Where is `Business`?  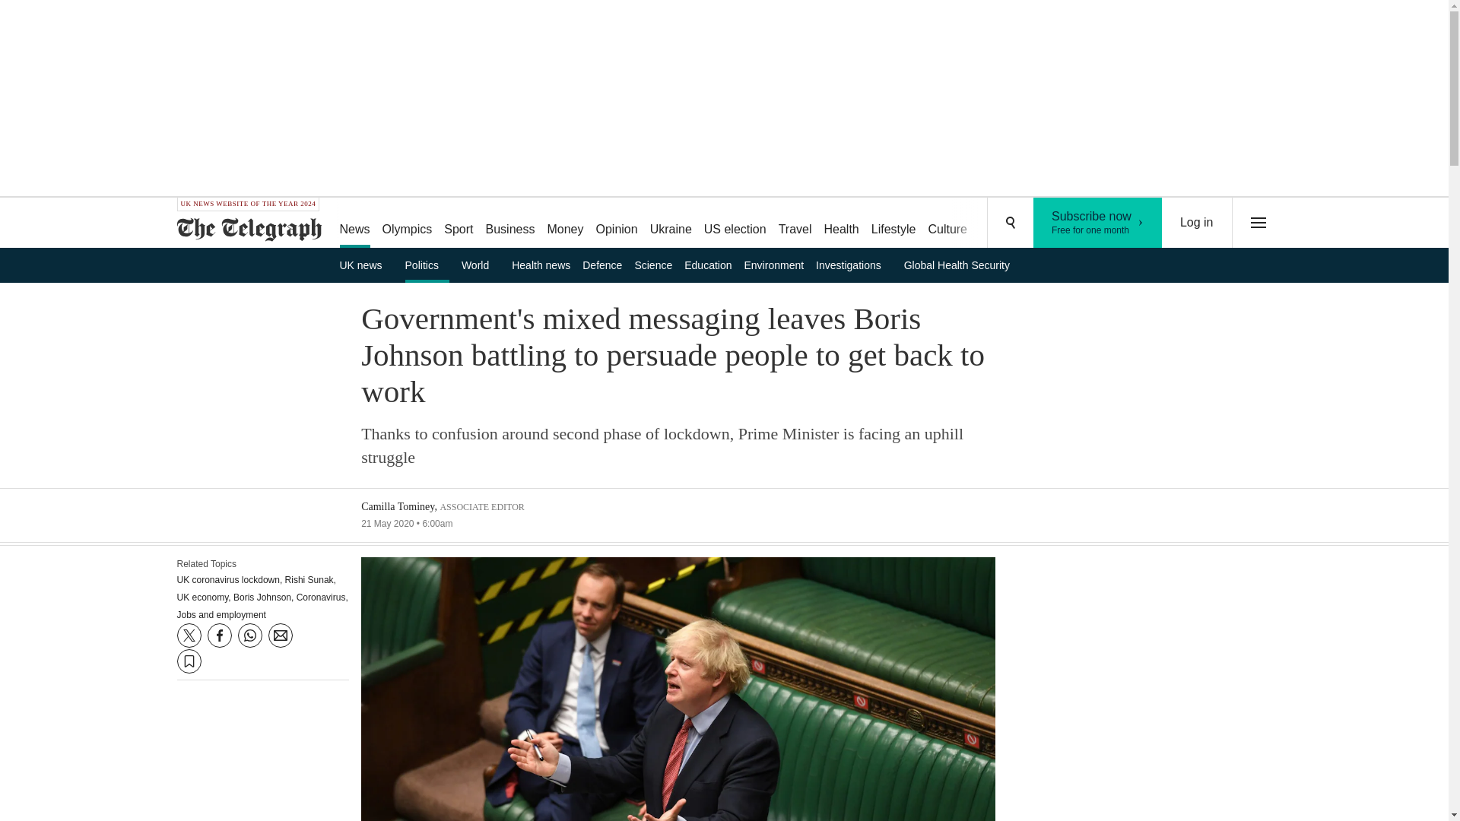 Business is located at coordinates (511, 223).